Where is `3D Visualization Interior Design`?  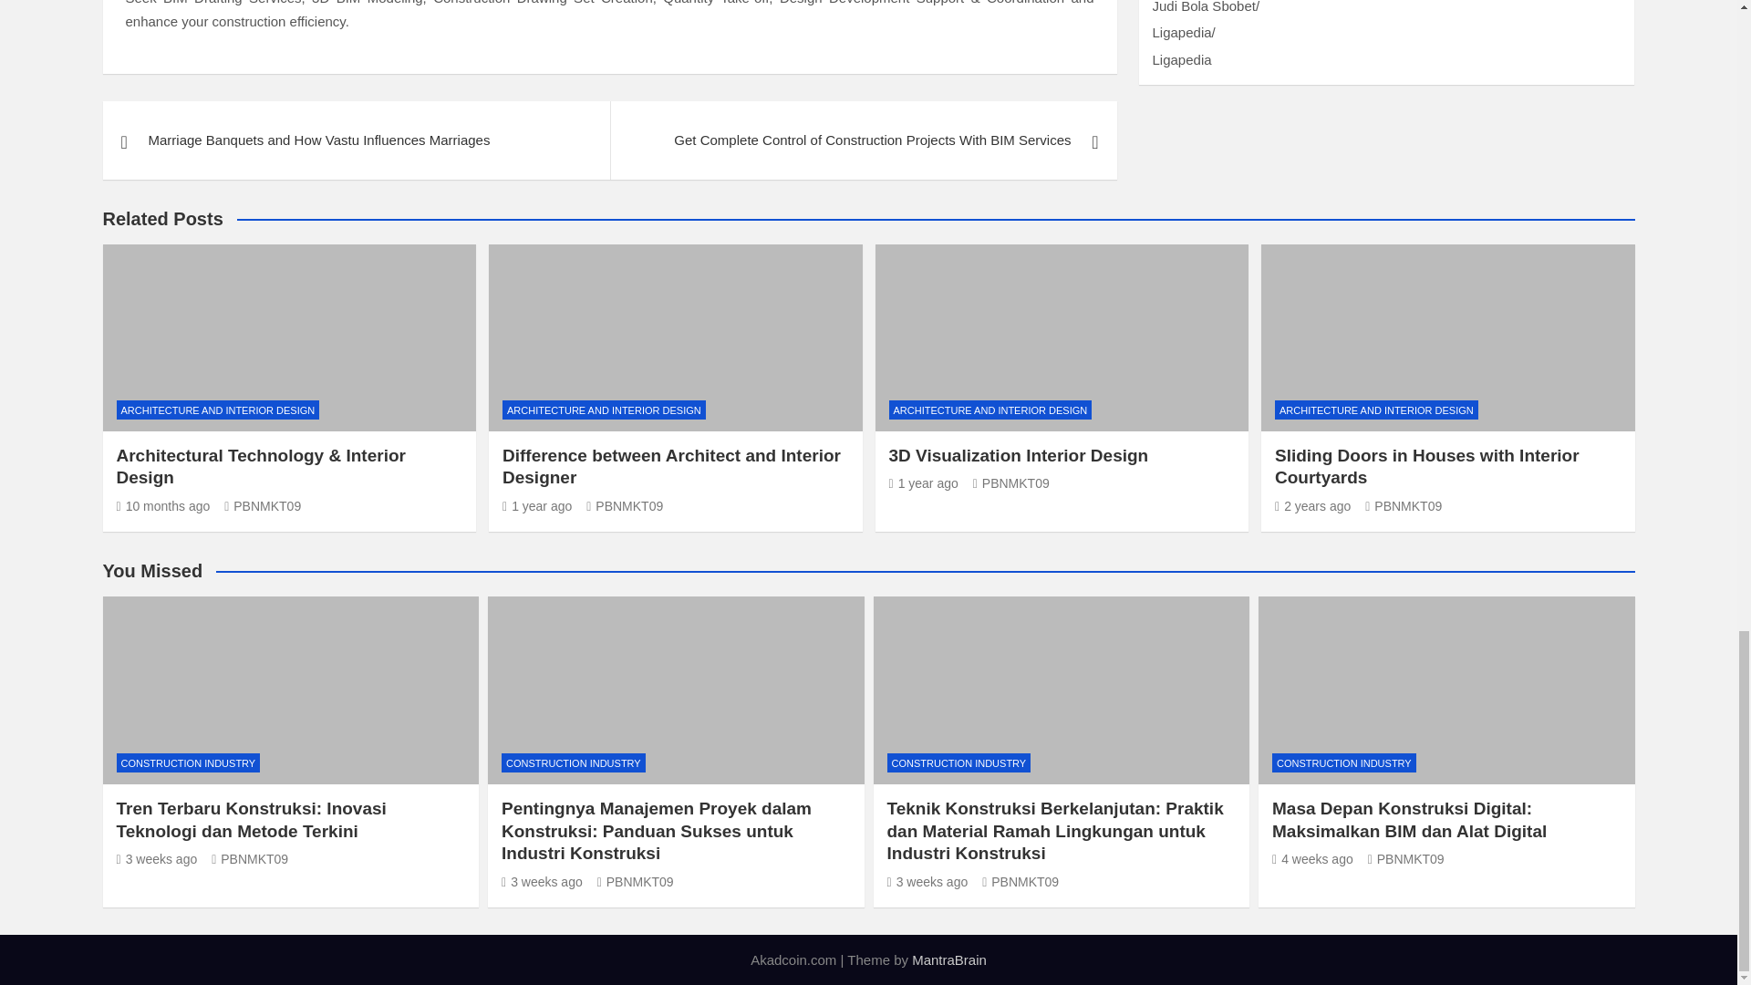 3D Visualization Interior Design is located at coordinates (923, 482).